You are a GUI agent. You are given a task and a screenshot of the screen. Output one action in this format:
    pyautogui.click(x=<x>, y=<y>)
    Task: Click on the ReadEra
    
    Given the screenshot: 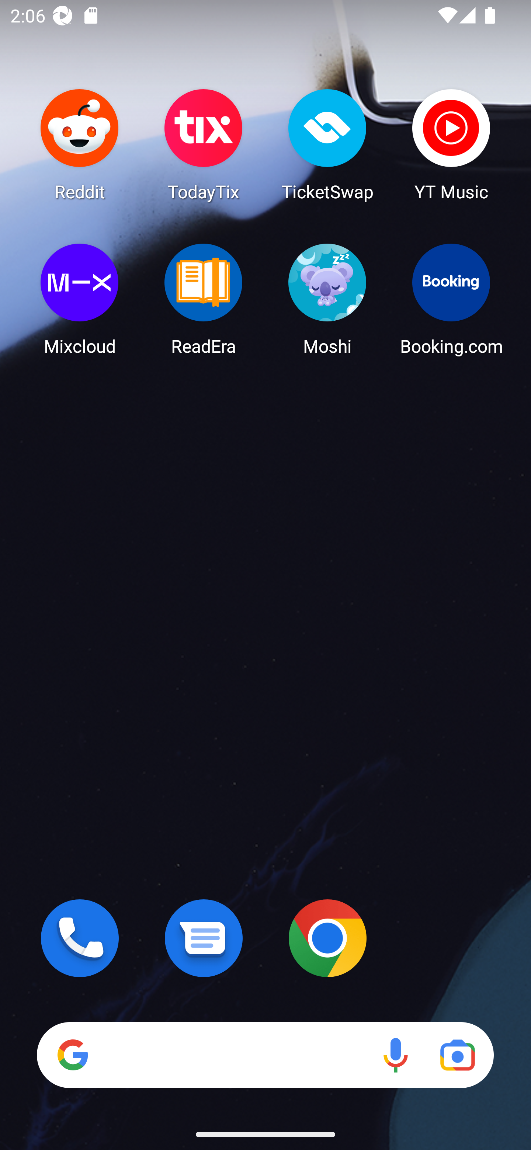 What is the action you would take?
    pyautogui.click(x=204, y=299)
    